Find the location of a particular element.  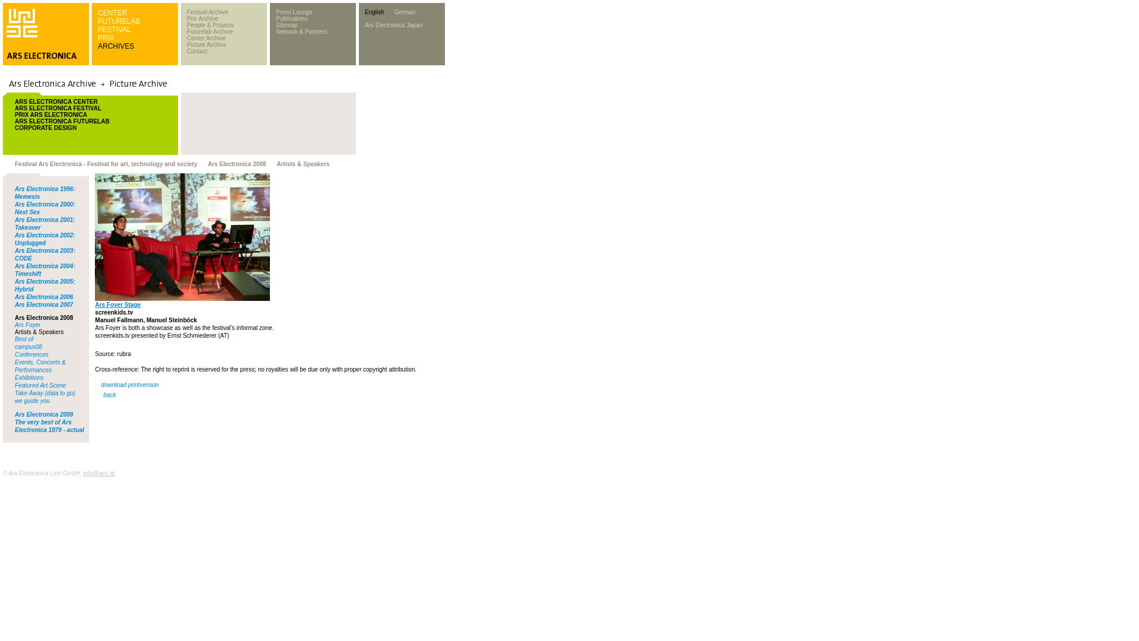

Center Archive is located at coordinates (206, 38).